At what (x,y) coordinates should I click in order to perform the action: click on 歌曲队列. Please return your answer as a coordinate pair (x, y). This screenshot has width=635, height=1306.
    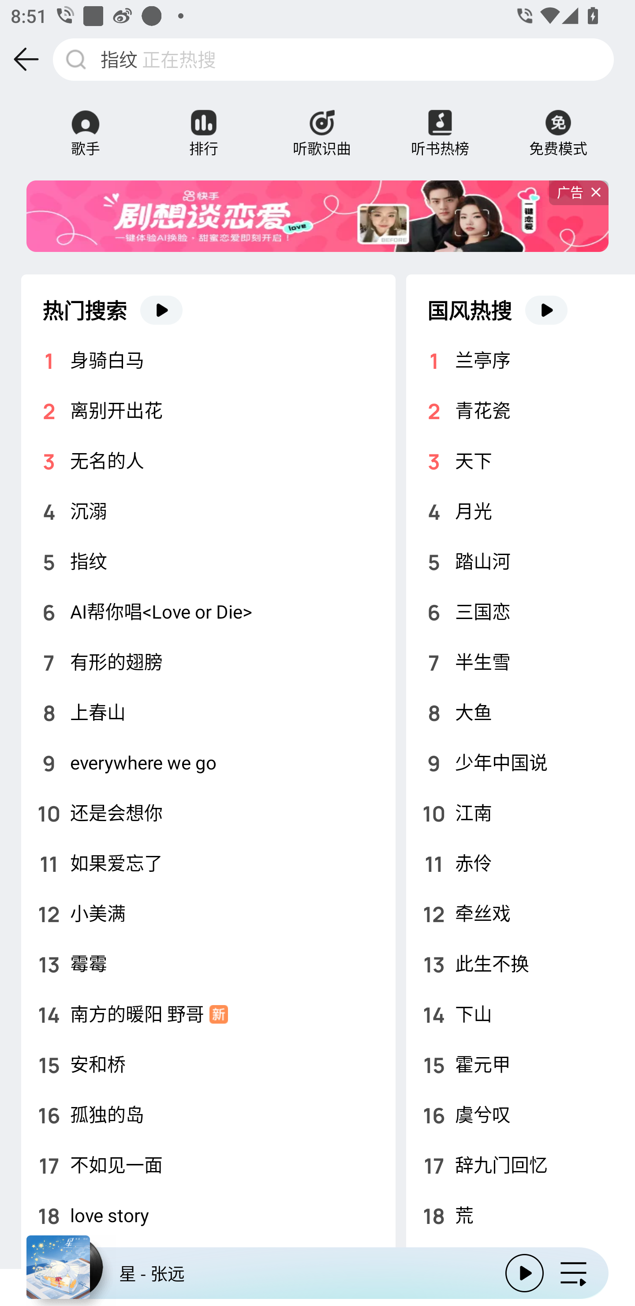
    Looking at the image, I should click on (573, 1273).